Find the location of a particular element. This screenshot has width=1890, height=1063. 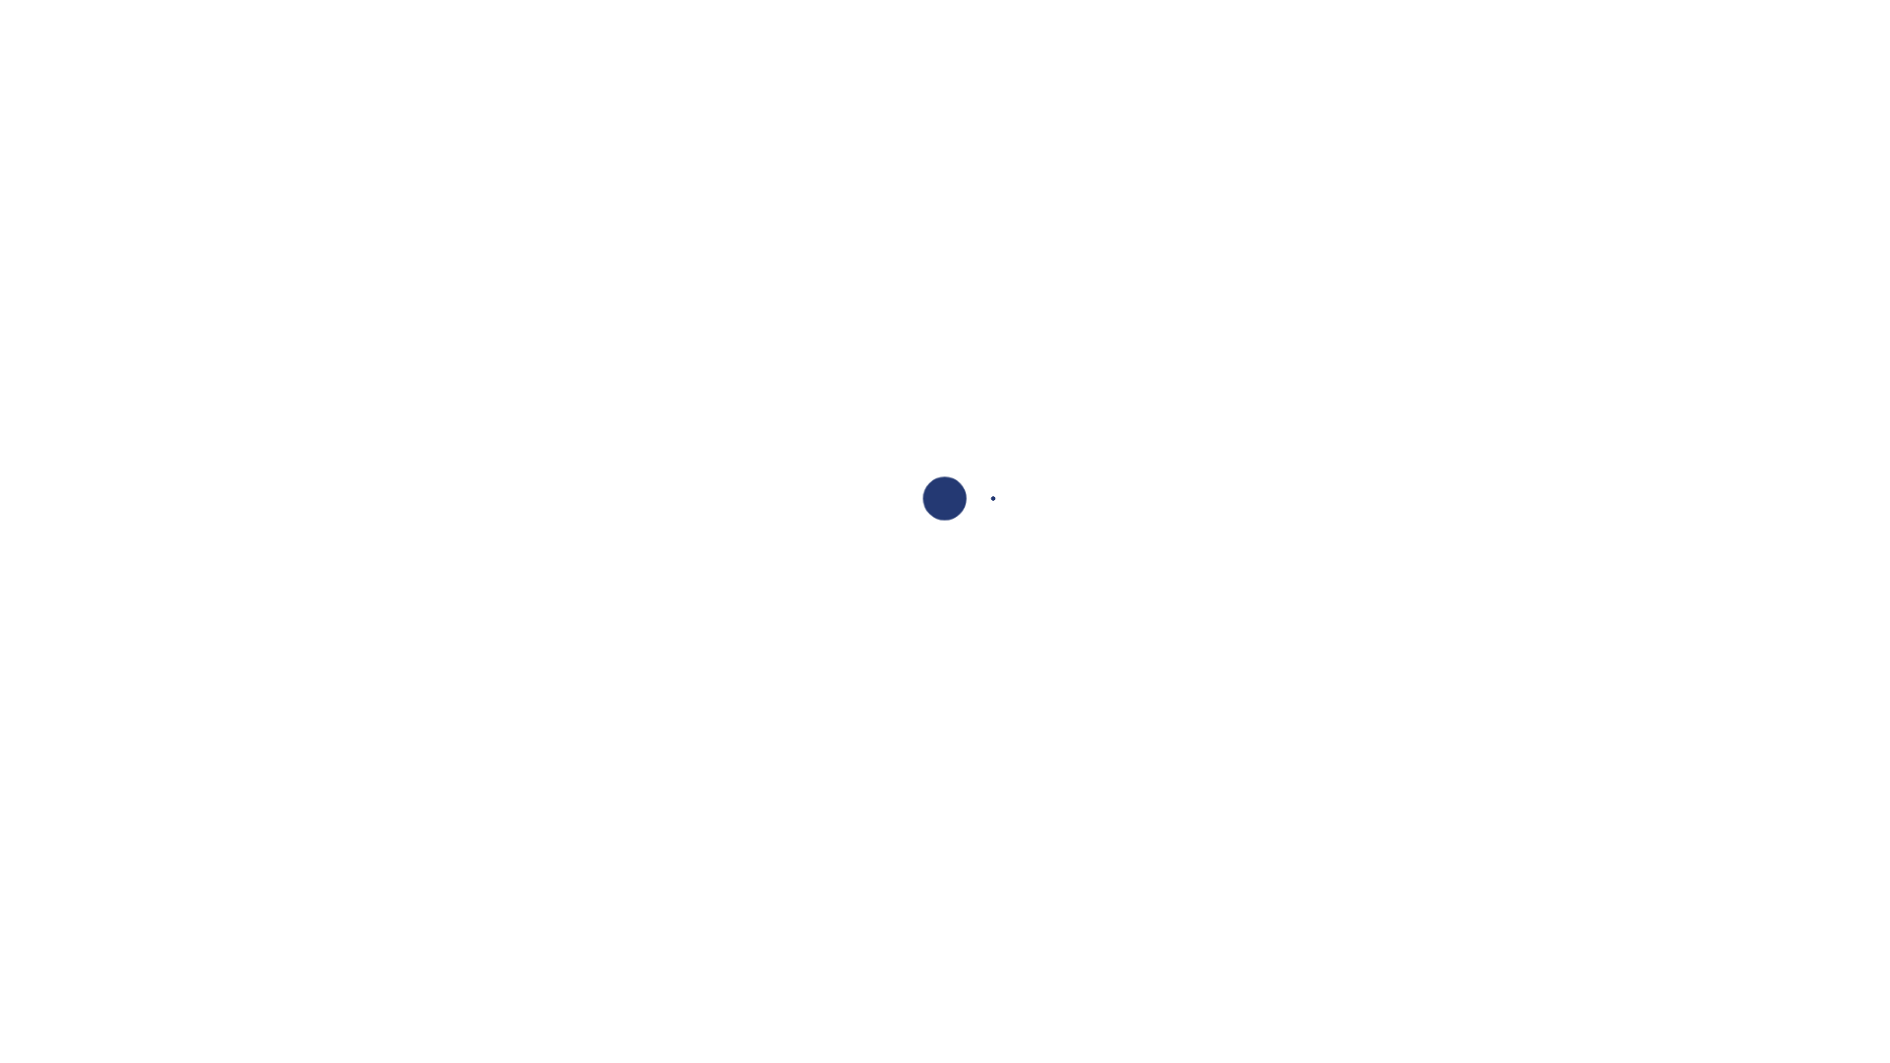

ABOUT US is located at coordinates (1234, 157).